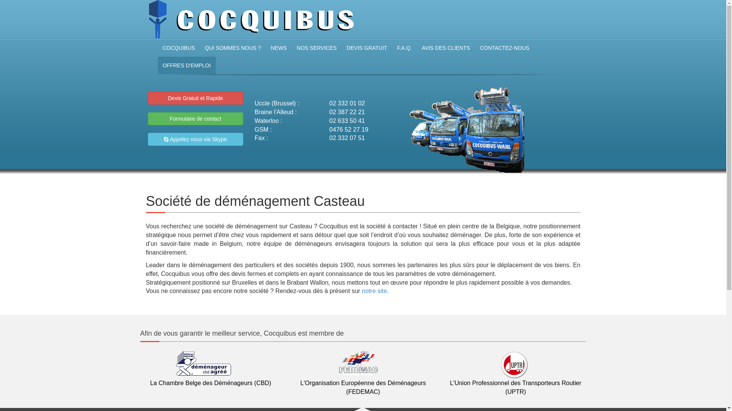  Describe the element at coordinates (196, 119) in the screenshot. I see `Formulaire de contact` at that location.